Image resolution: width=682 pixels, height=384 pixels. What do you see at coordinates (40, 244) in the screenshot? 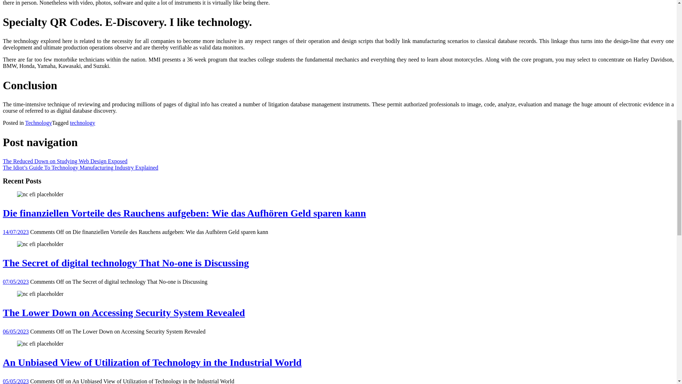
I see `The Secret of digital technology That No-one is Discussing` at bounding box center [40, 244].